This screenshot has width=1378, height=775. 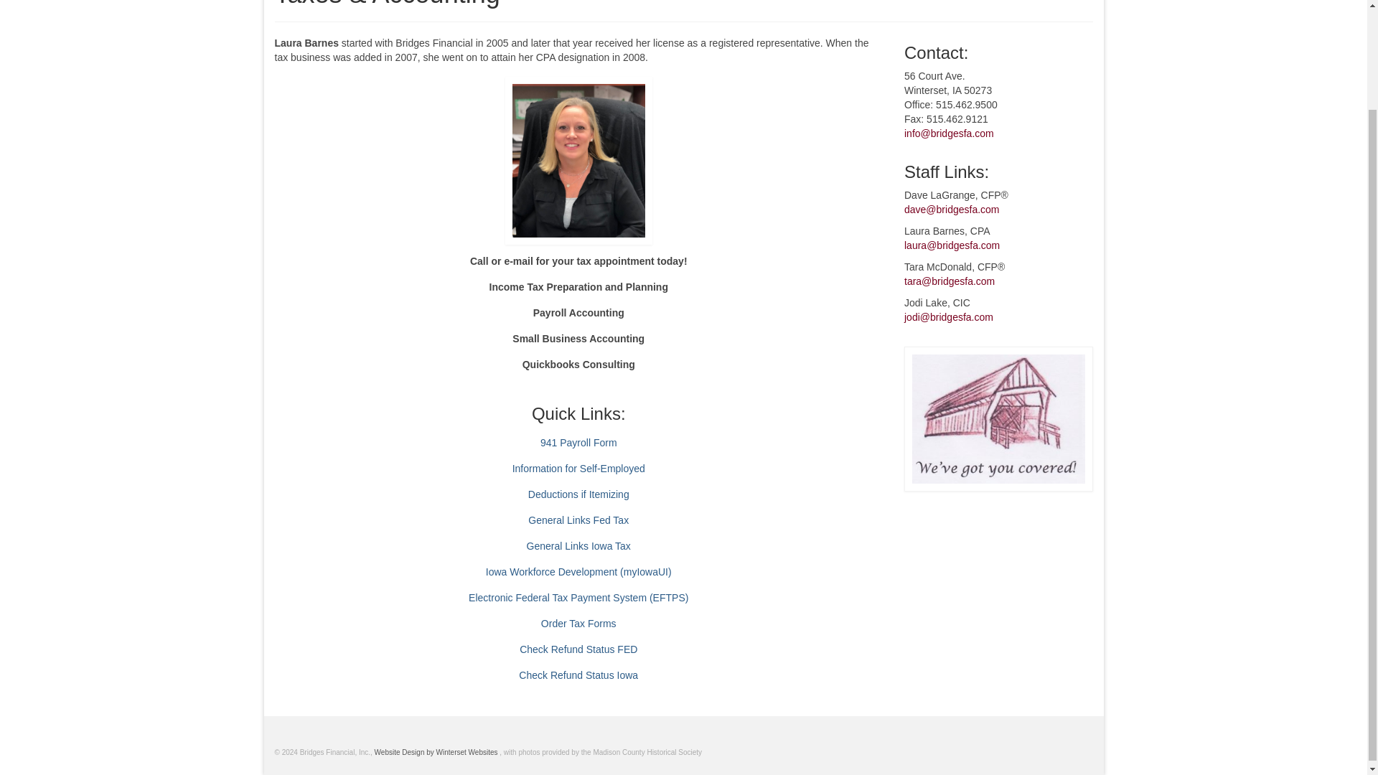 What do you see at coordinates (578, 649) in the screenshot?
I see `Check Refund Status FED` at bounding box center [578, 649].